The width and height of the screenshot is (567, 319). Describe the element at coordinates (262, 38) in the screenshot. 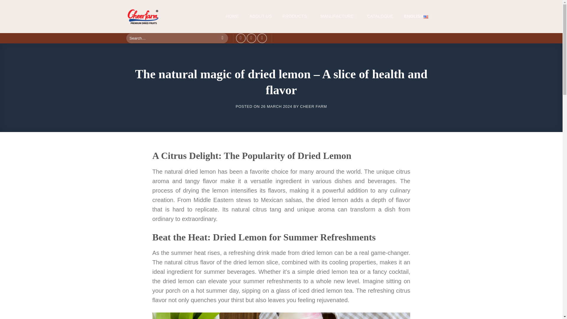

I see `Follow on YouTube` at that location.